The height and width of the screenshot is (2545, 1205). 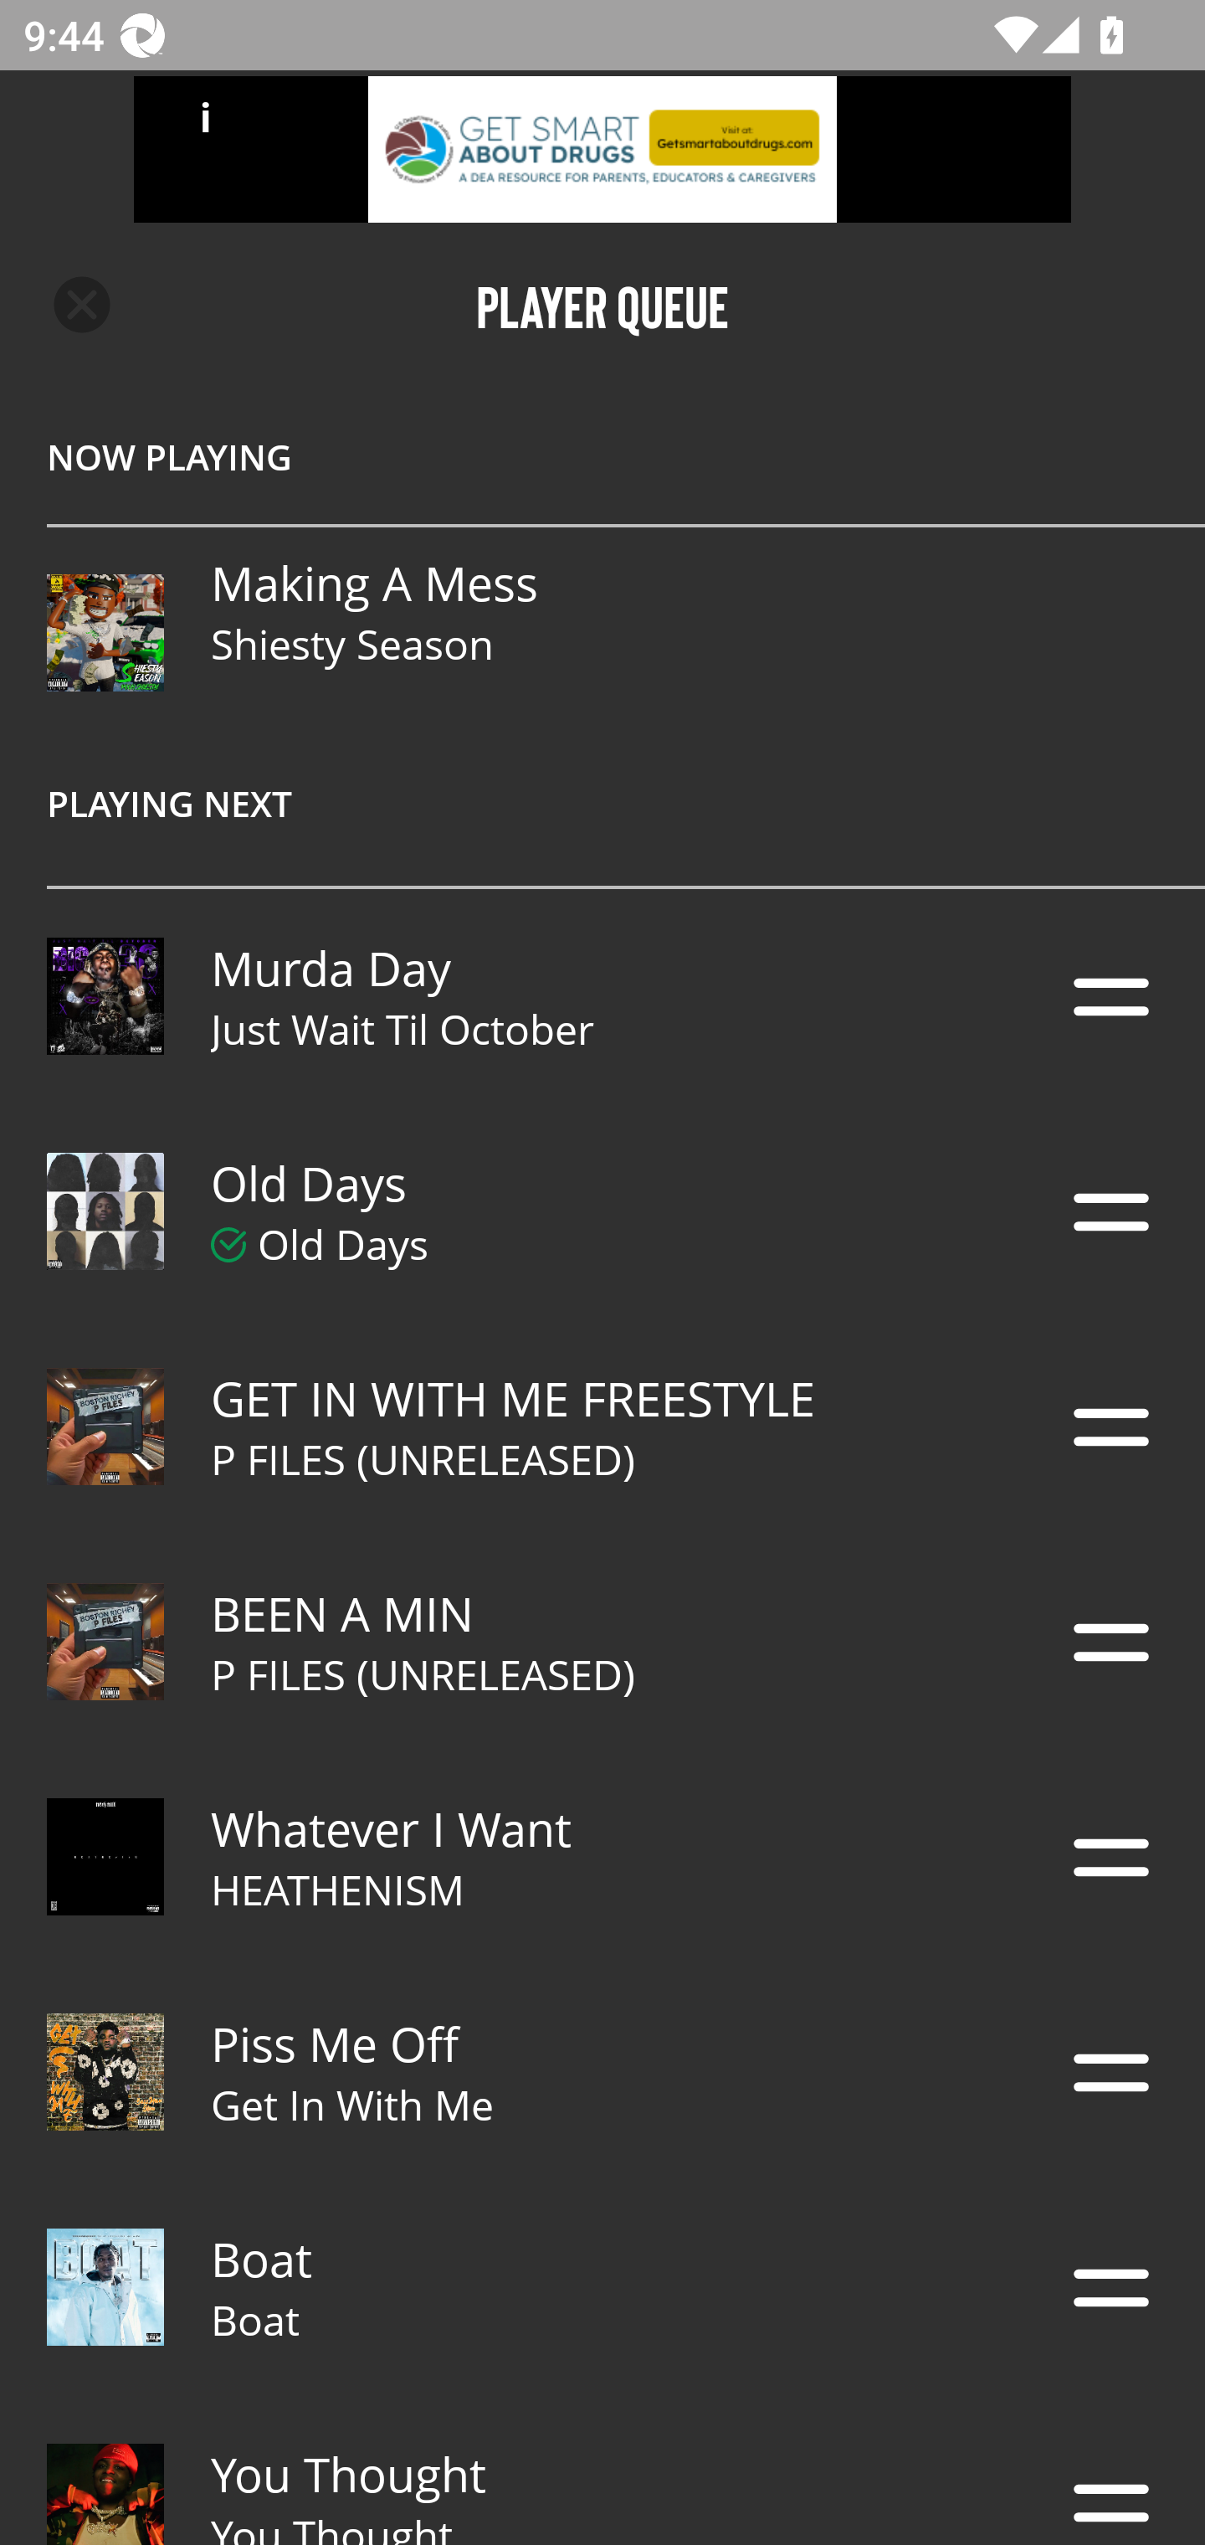 What do you see at coordinates (602, 2073) in the screenshot?
I see `Description Piss Me Off Get In With Me Description` at bounding box center [602, 2073].